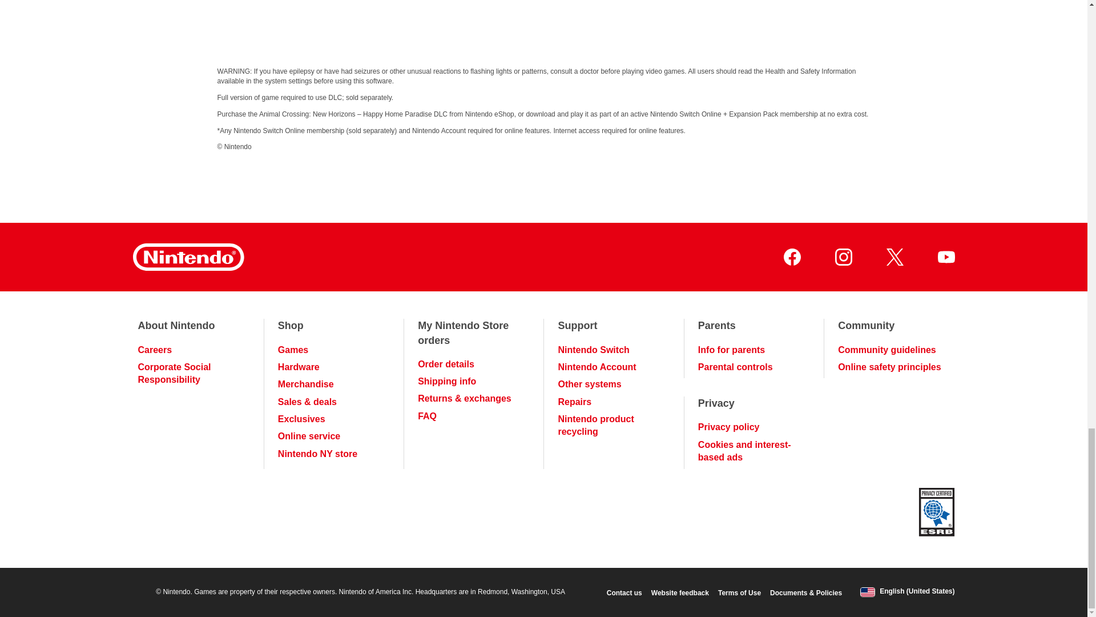  Describe the element at coordinates (791, 257) in the screenshot. I see `Nintendo on Facebook` at that location.